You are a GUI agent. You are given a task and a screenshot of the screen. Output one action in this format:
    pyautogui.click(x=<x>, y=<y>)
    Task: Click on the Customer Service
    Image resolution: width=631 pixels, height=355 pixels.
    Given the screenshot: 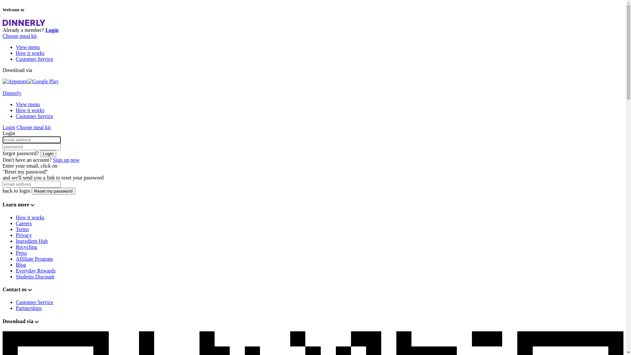 What is the action you would take?
    pyautogui.click(x=35, y=59)
    